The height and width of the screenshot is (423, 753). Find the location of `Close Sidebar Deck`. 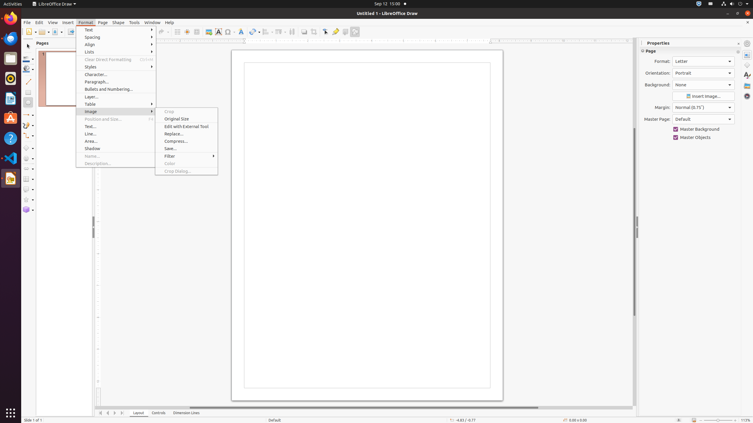

Close Sidebar Deck is located at coordinates (738, 44).